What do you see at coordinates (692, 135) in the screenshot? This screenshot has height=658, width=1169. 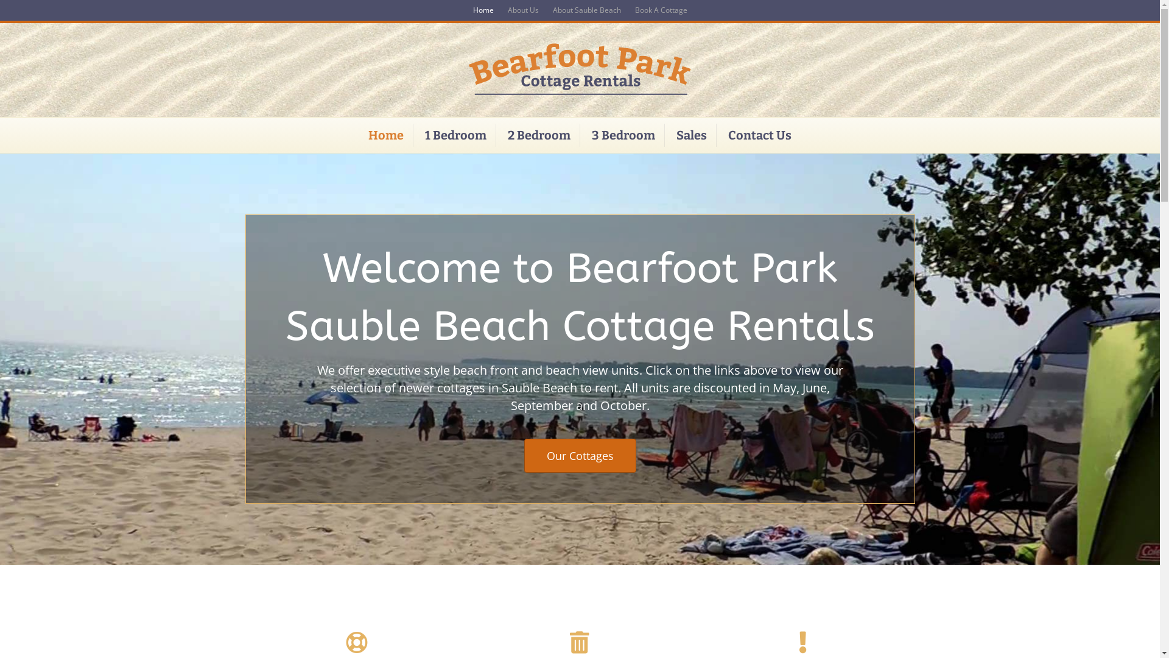 I see `Sales` at bounding box center [692, 135].